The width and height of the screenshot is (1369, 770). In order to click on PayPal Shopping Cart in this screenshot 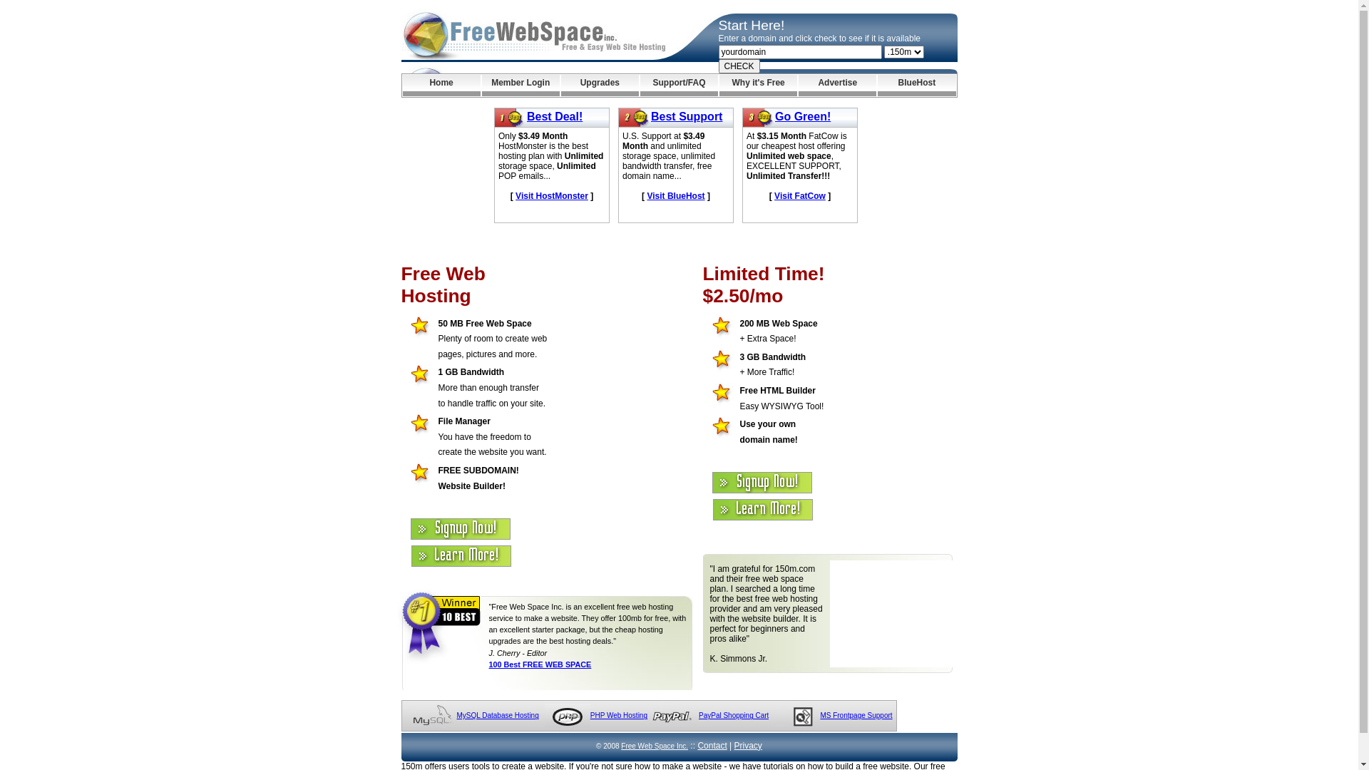, I will do `click(733, 716)`.